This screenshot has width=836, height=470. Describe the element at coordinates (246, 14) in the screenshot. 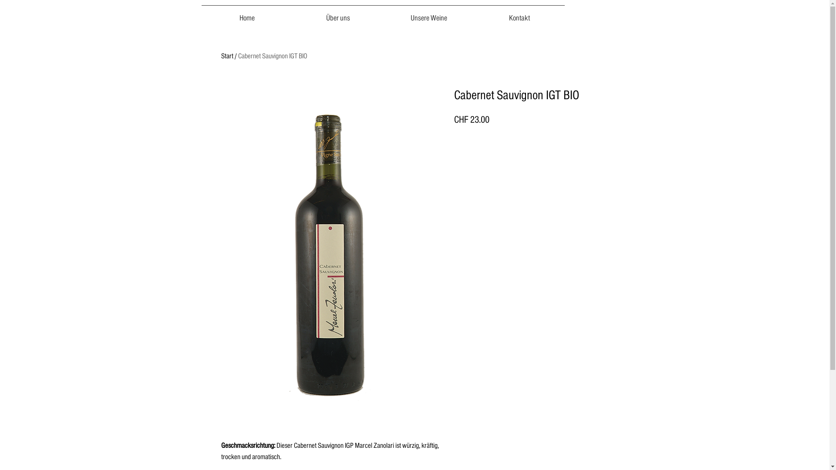

I see `Home` at that location.